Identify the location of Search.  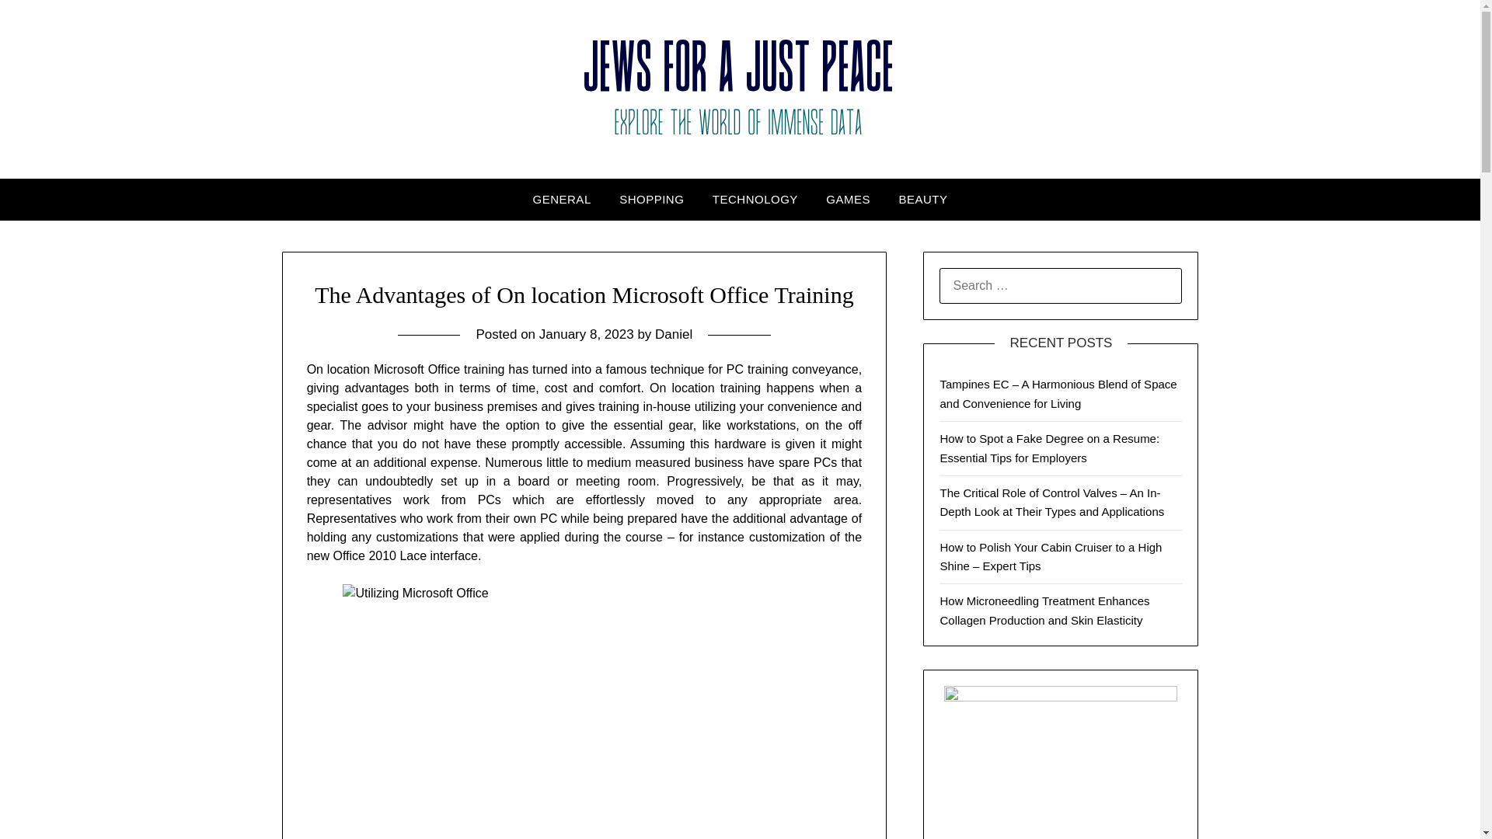
(39, 23).